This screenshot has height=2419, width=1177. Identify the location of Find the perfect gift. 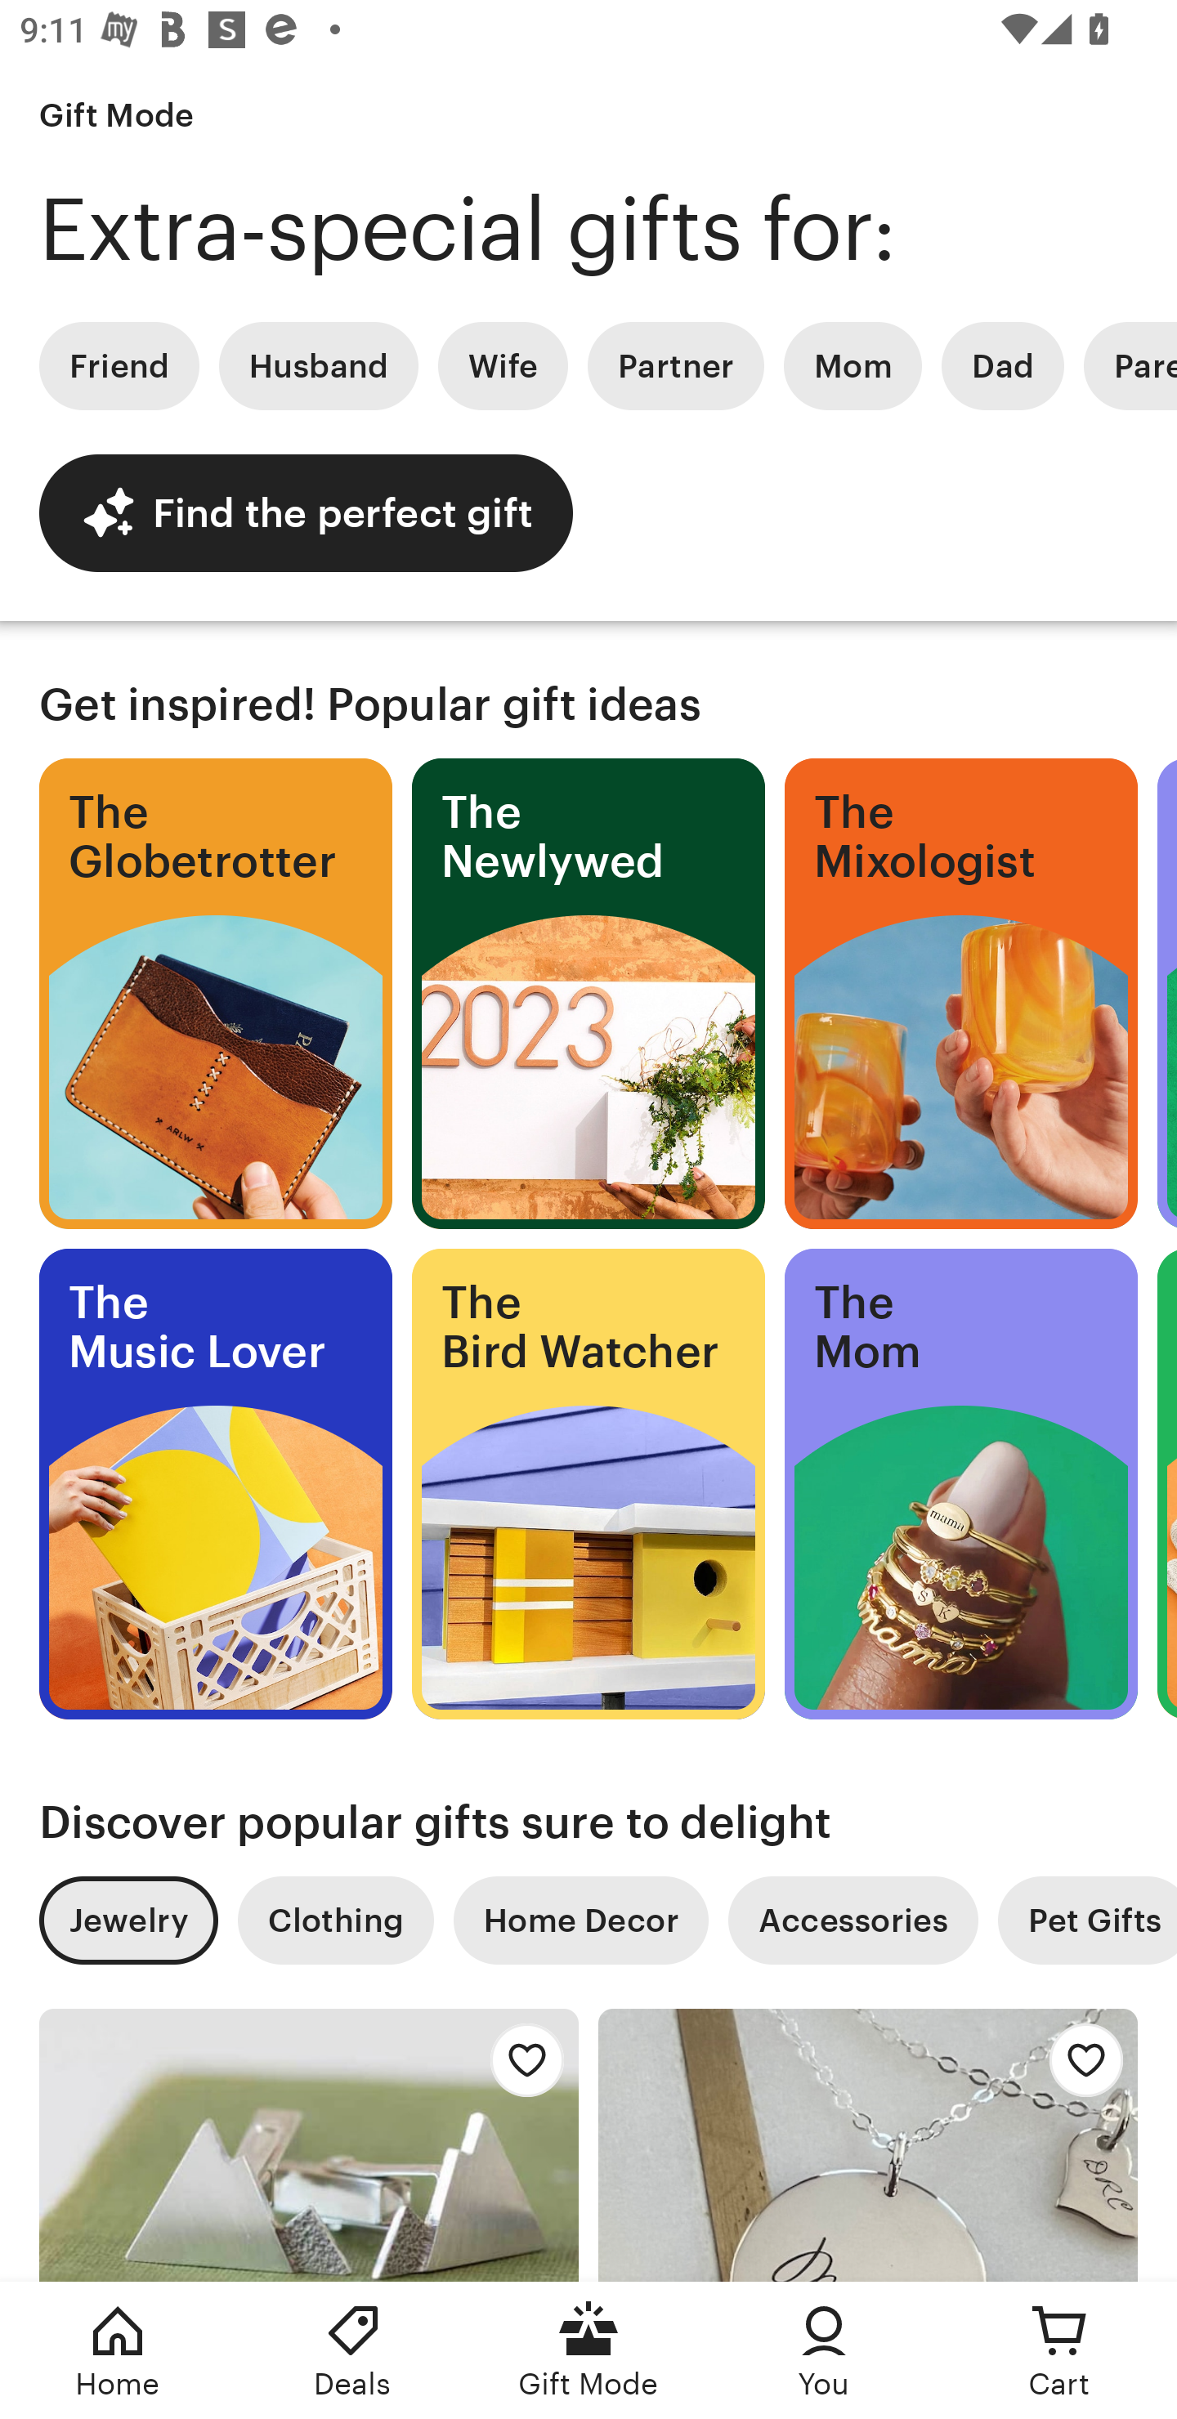
(306, 512).